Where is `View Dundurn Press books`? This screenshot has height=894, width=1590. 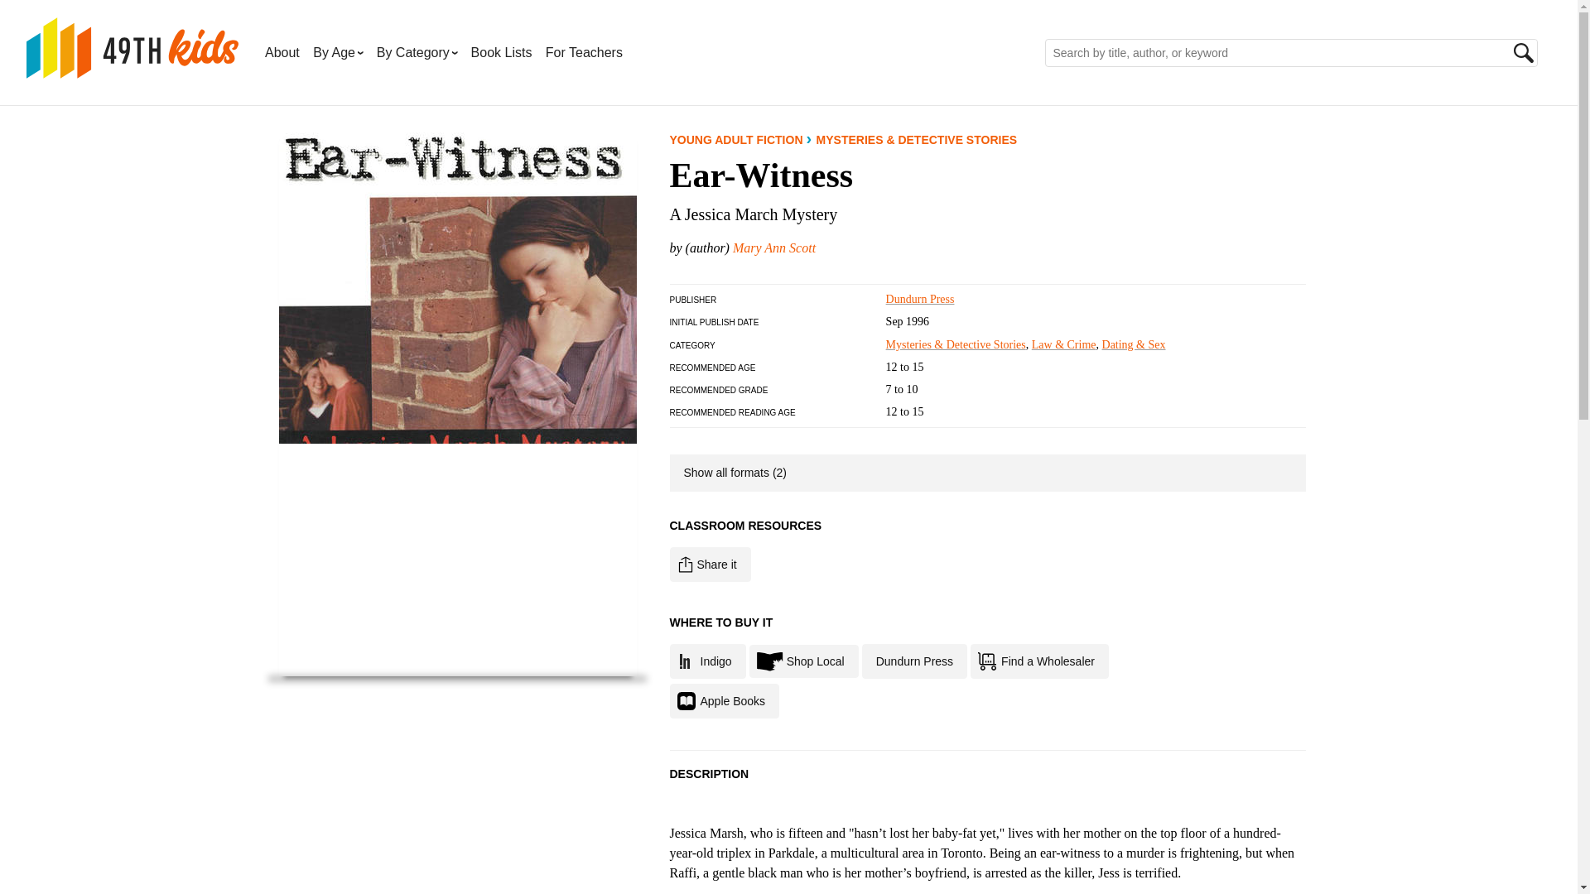 View Dundurn Press books is located at coordinates (920, 300).